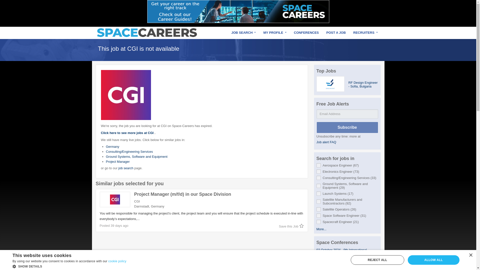 Image resolution: width=480 pixels, height=270 pixels. Describe the element at coordinates (363, 84) in the screenshot. I see `RF Design Engineer - Sofia, Bulgaria` at that location.